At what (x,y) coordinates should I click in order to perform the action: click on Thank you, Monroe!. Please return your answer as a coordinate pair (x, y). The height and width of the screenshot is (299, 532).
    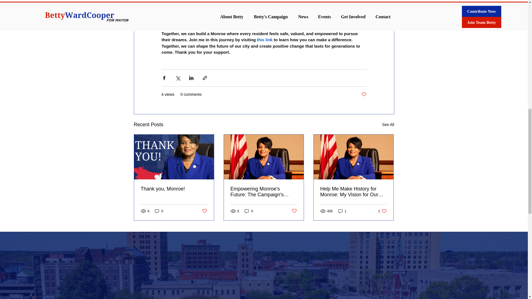
    Looking at the image, I should click on (174, 189).